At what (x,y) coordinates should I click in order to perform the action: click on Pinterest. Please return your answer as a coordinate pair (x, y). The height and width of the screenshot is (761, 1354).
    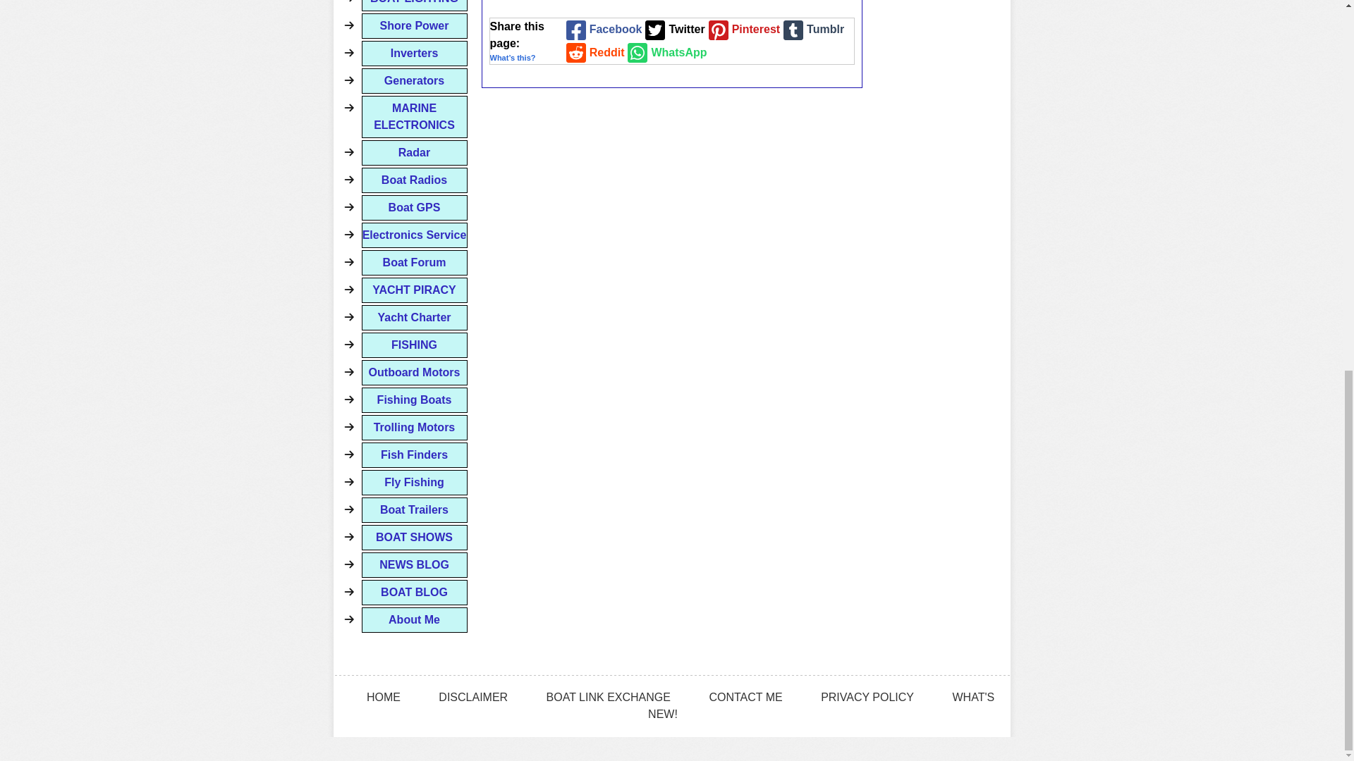
    Looking at the image, I should click on (742, 30).